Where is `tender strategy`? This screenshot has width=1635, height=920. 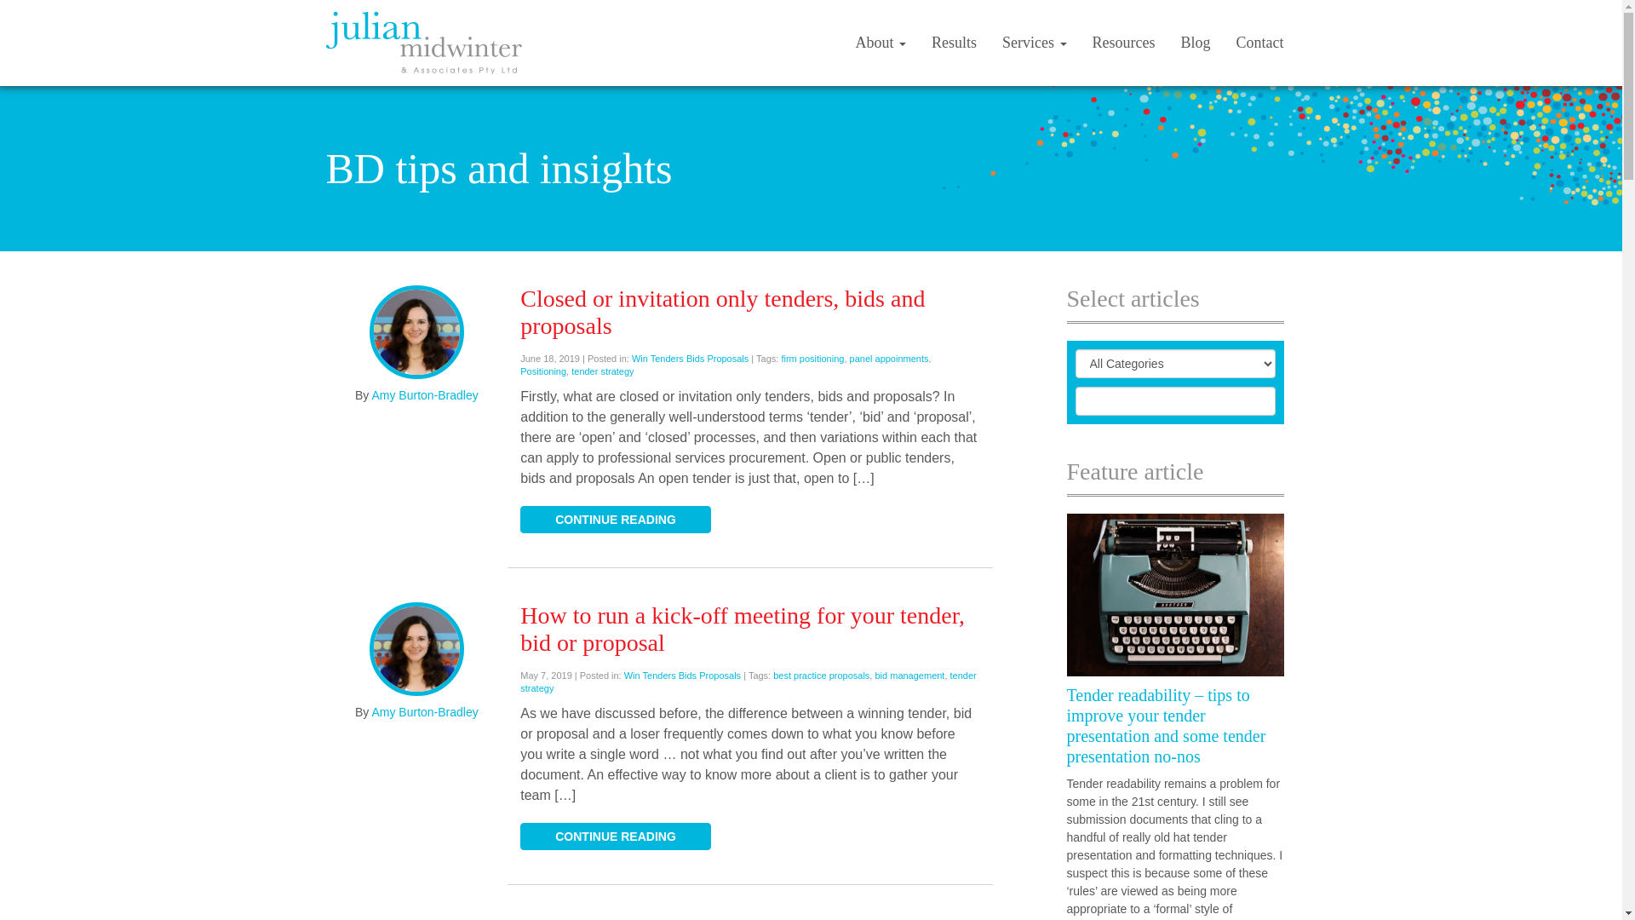 tender strategy is located at coordinates (749, 681).